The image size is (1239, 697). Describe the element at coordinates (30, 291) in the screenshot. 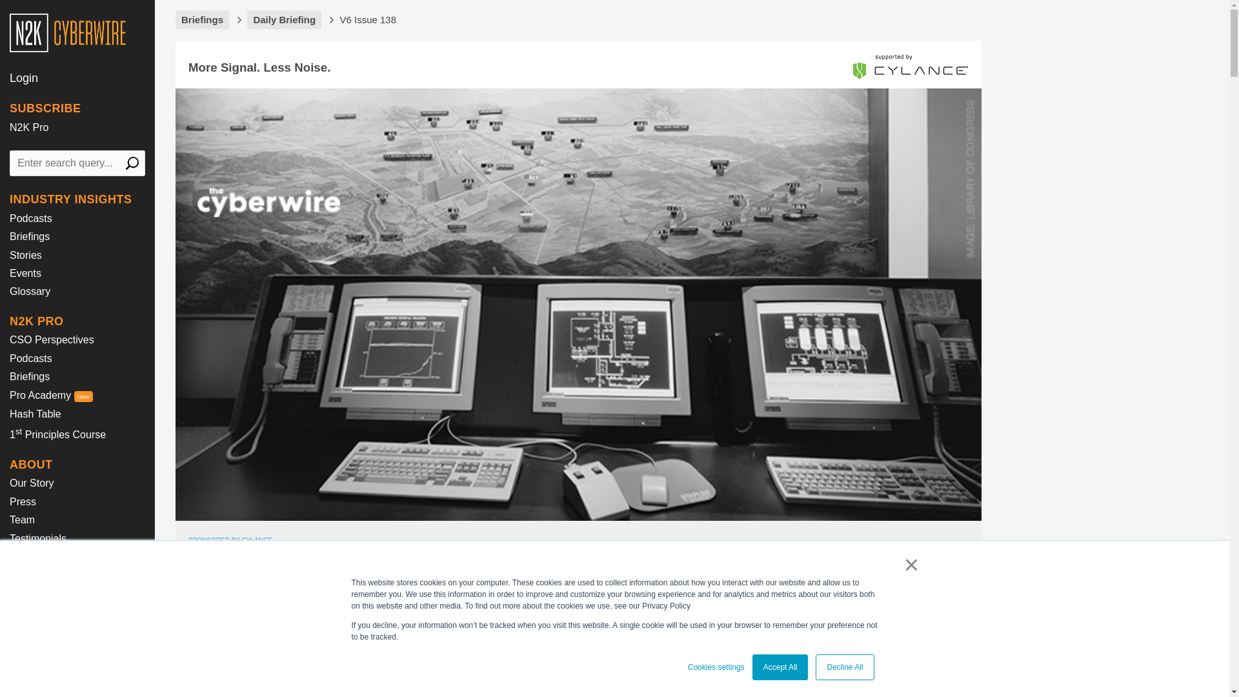

I see `Glossary` at that location.